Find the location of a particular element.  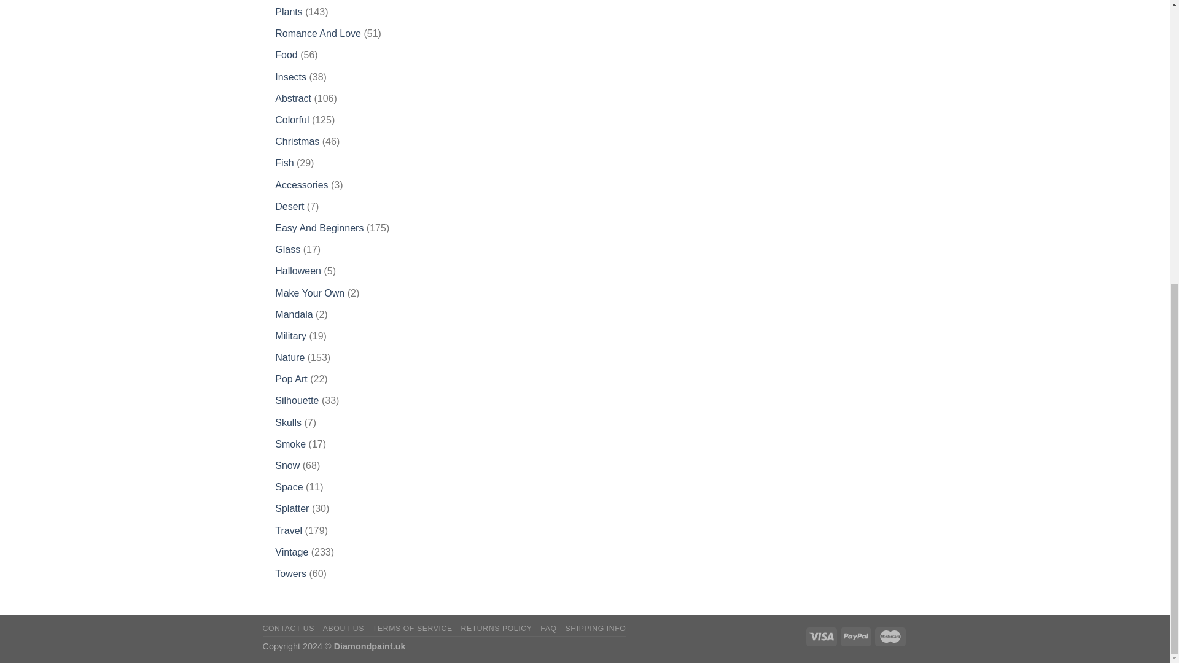

Abstract is located at coordinates (292, 98).